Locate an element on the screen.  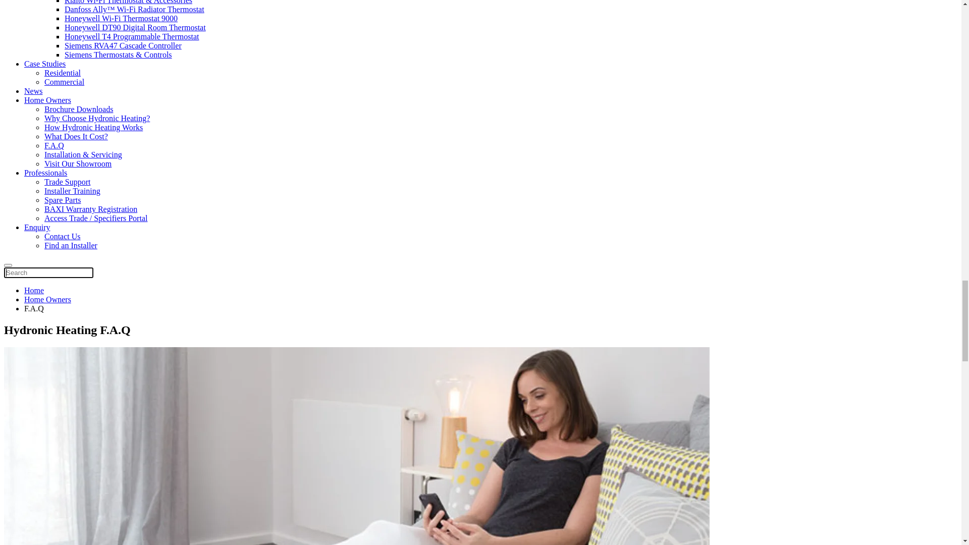
HydroPak Kits is located at coordinates (89, 220).